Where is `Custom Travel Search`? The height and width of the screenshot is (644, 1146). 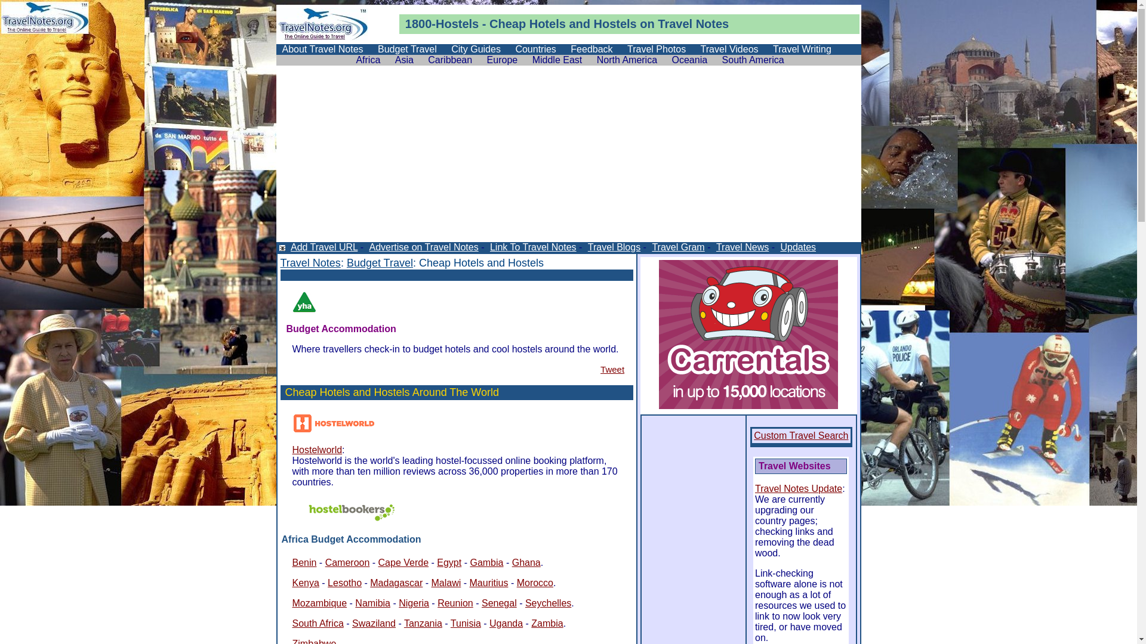 Custom Travel Search is located at coordinates (801, 435).